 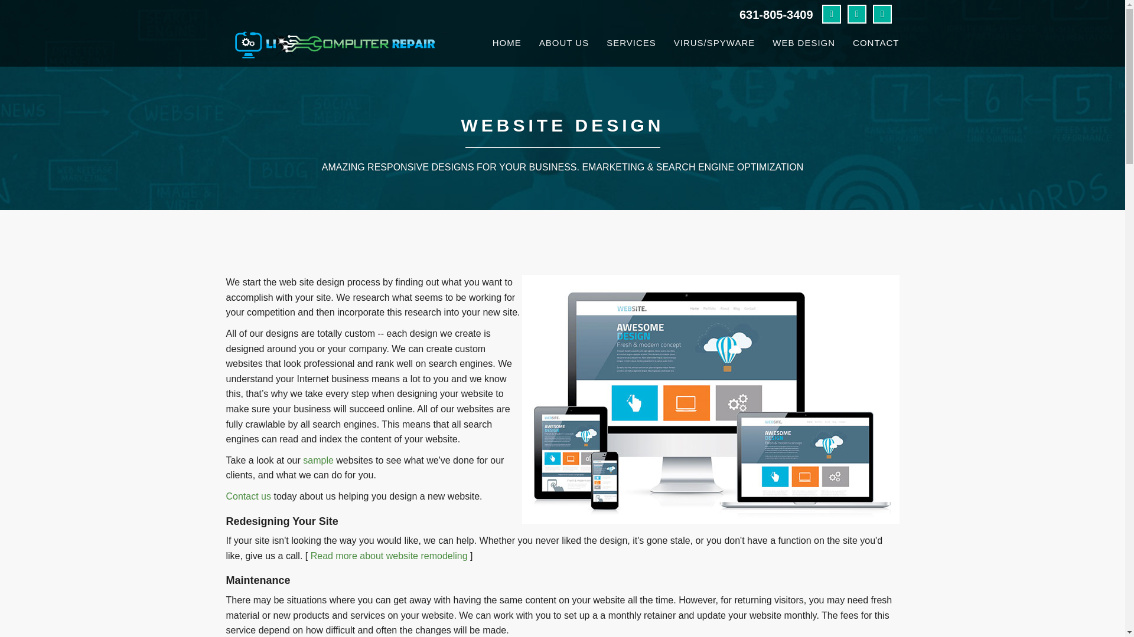 What do you see at coordinates (460, 386) in the screenshot?
I see `Computer Repair Long Island` at bounding box center [460, 386].